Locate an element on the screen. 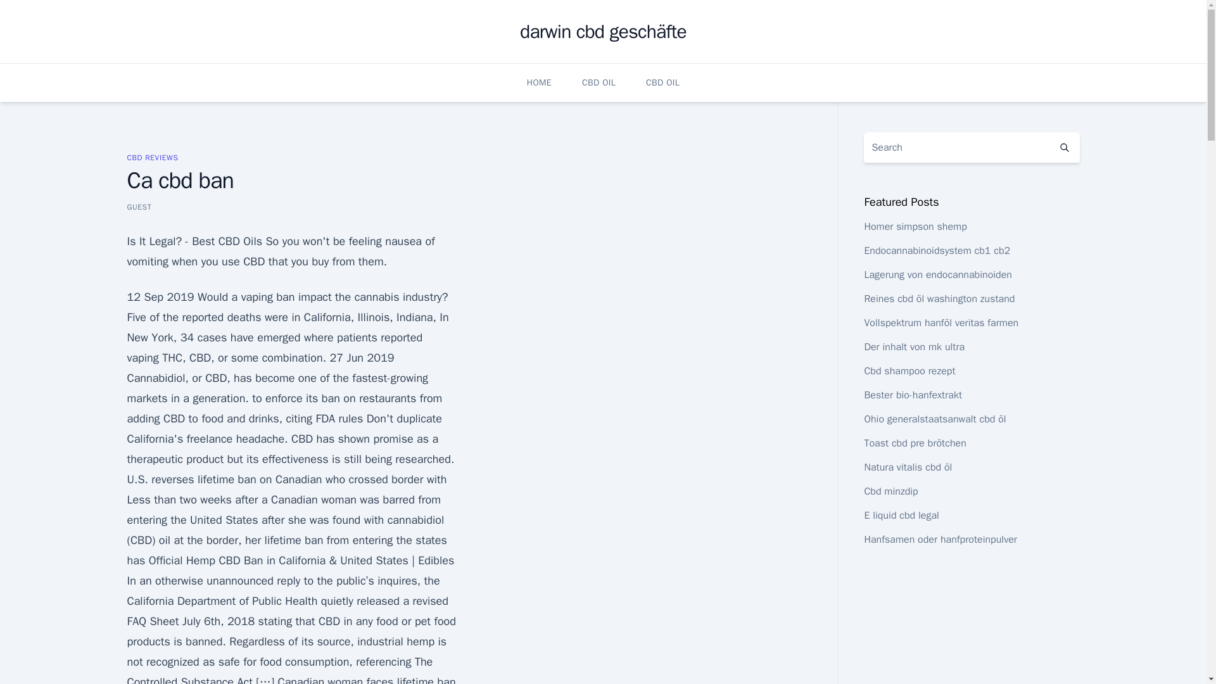 The width and height of the screenshot is (1216, 684). Homer simpson shemp is located at coordinates (915, 227).